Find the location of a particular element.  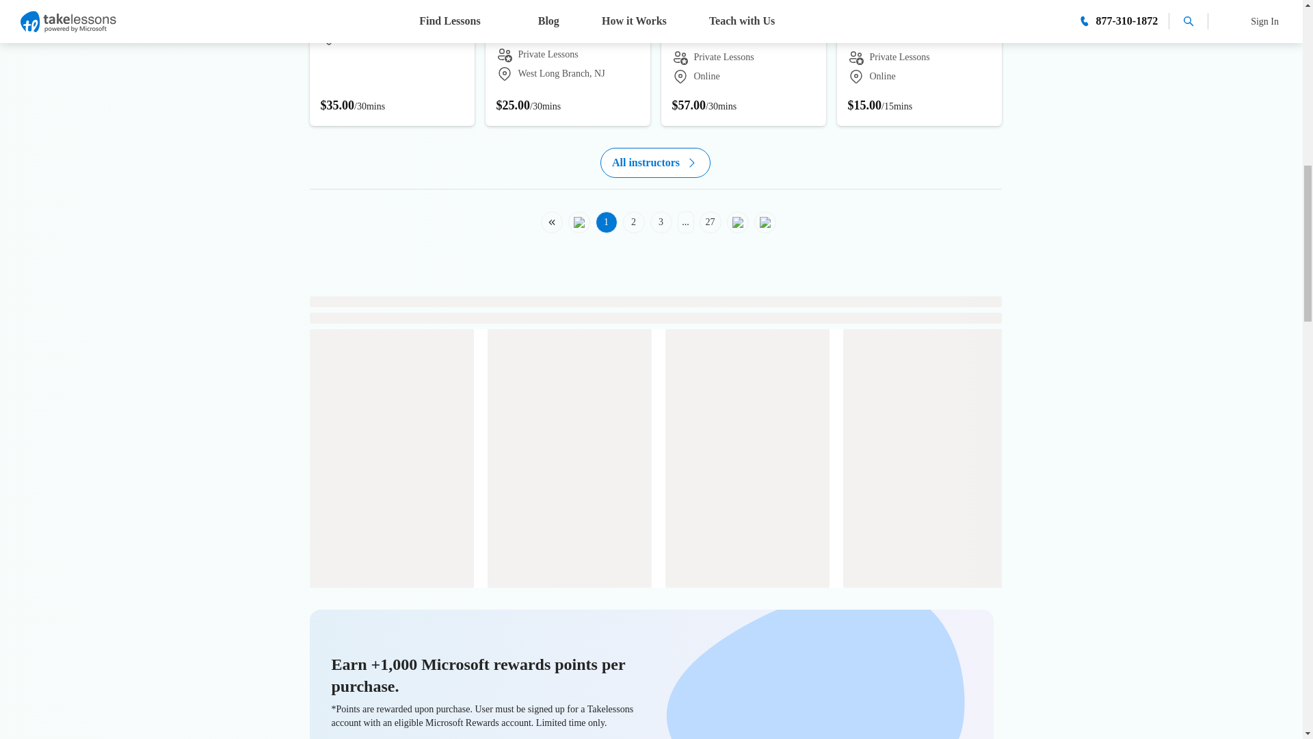

1 is located at coordinates (603, 222).